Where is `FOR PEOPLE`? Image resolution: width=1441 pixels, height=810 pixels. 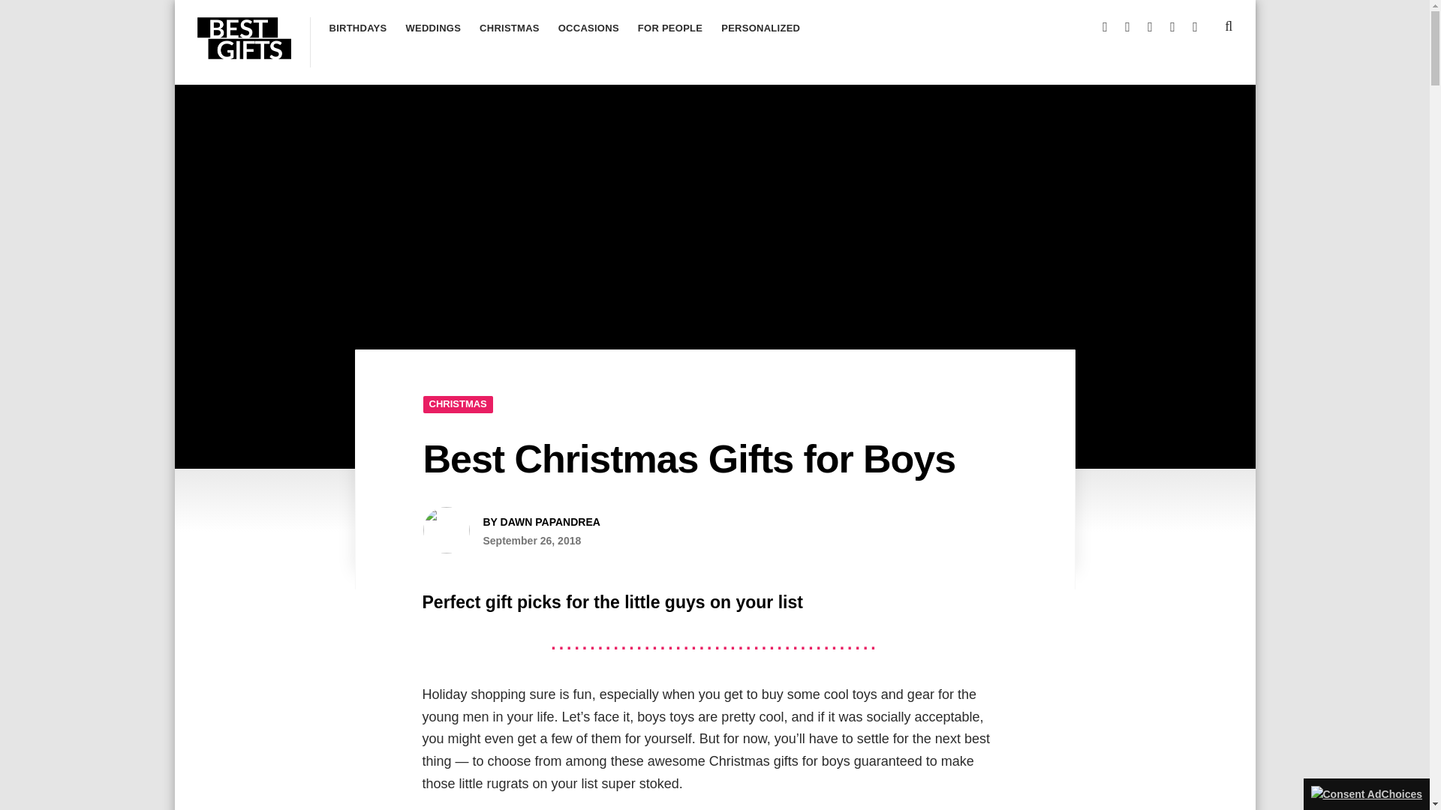
FOR PEOPLE is located at coordinates (670, 32).